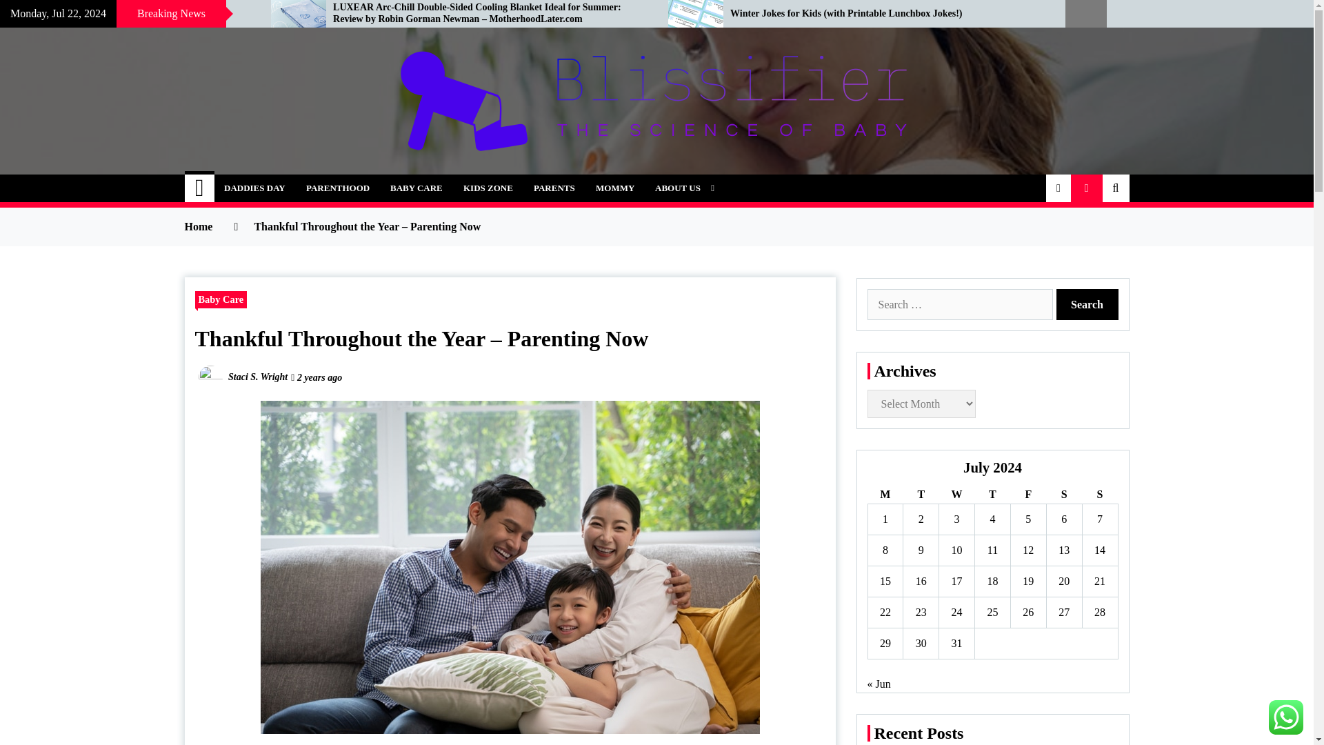  I want to click on Home, so click(200, 188).